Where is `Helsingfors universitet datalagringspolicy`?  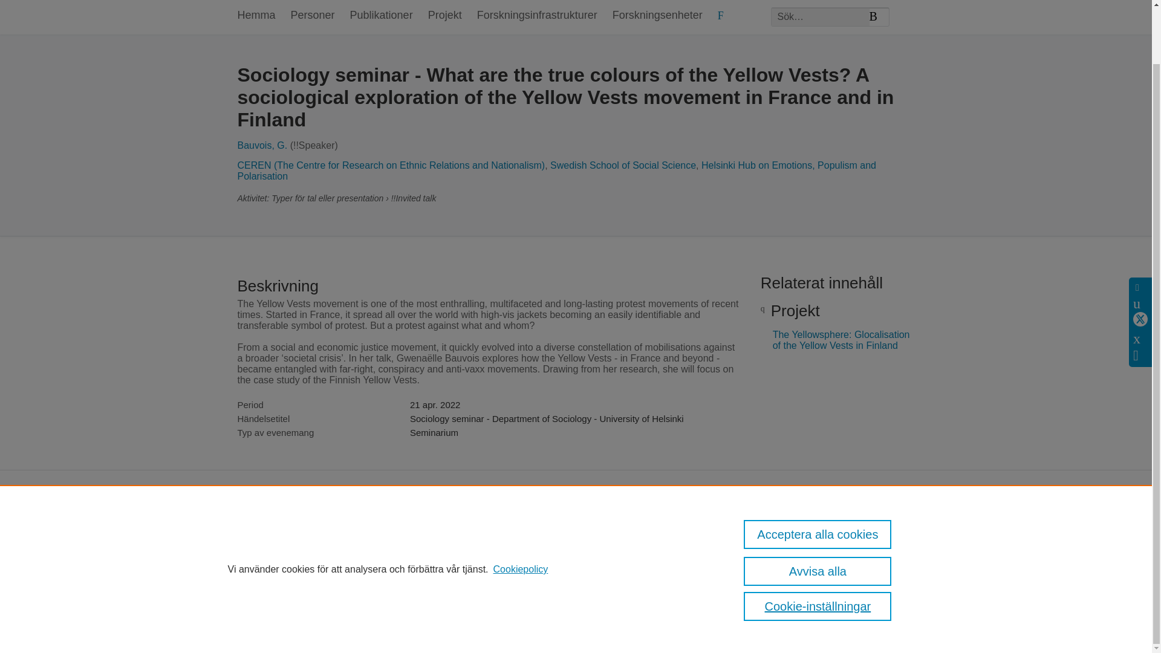
Helsingfors universitet datalagringspolicy is located at coordinates (776, 534).